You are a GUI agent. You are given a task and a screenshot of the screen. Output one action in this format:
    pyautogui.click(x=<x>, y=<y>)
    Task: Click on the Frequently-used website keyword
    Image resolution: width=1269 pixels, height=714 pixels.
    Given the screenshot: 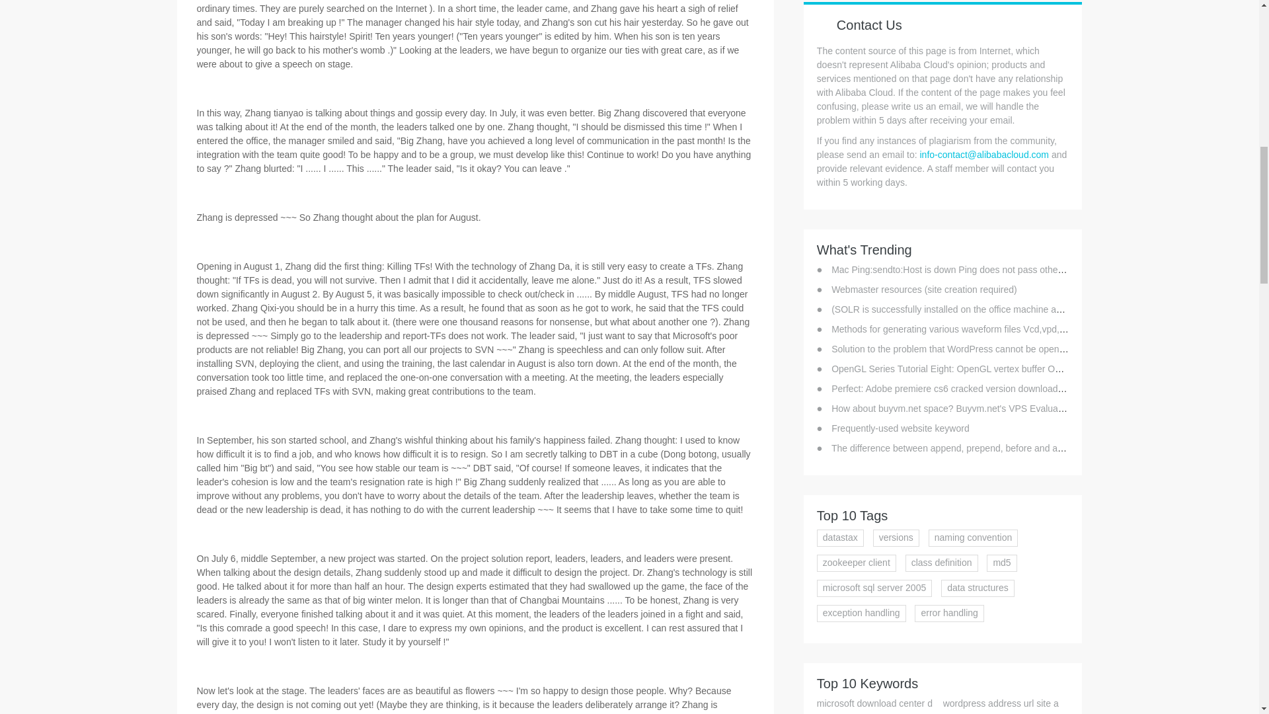 What is the action you would take?
    pyautogui.click(x=900, y=428)
    